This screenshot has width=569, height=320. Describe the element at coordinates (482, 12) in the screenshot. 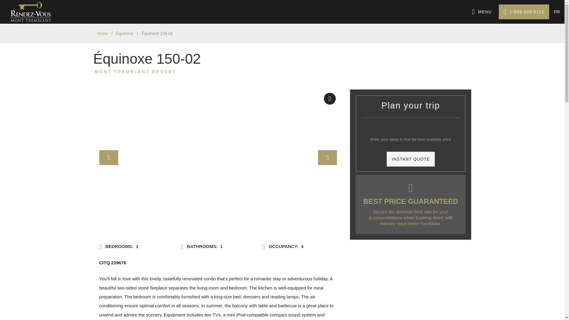

I see `  MENU` at that location.